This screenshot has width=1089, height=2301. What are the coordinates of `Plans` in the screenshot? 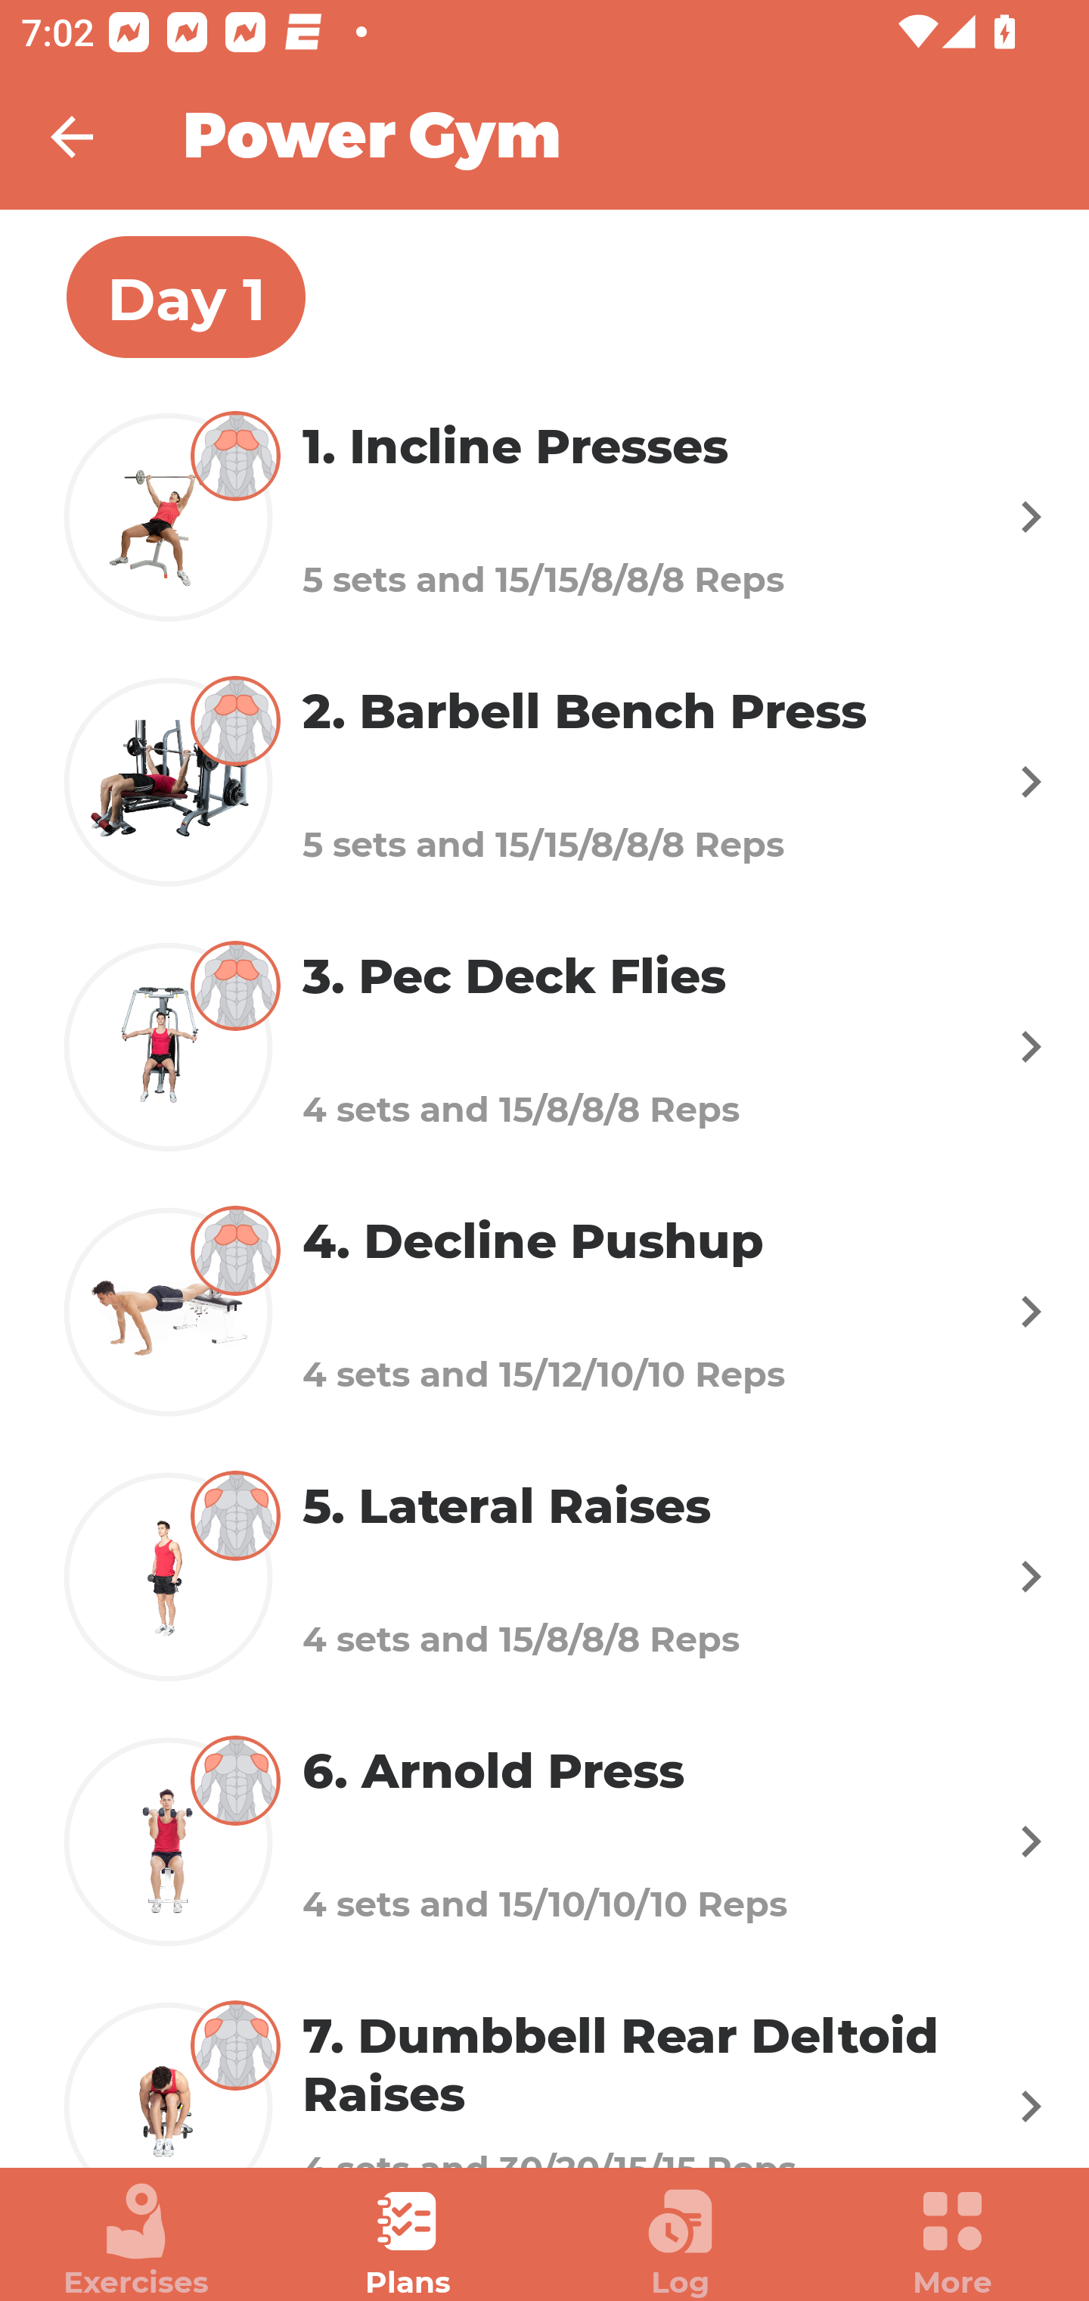 It's located at (408, 2240).